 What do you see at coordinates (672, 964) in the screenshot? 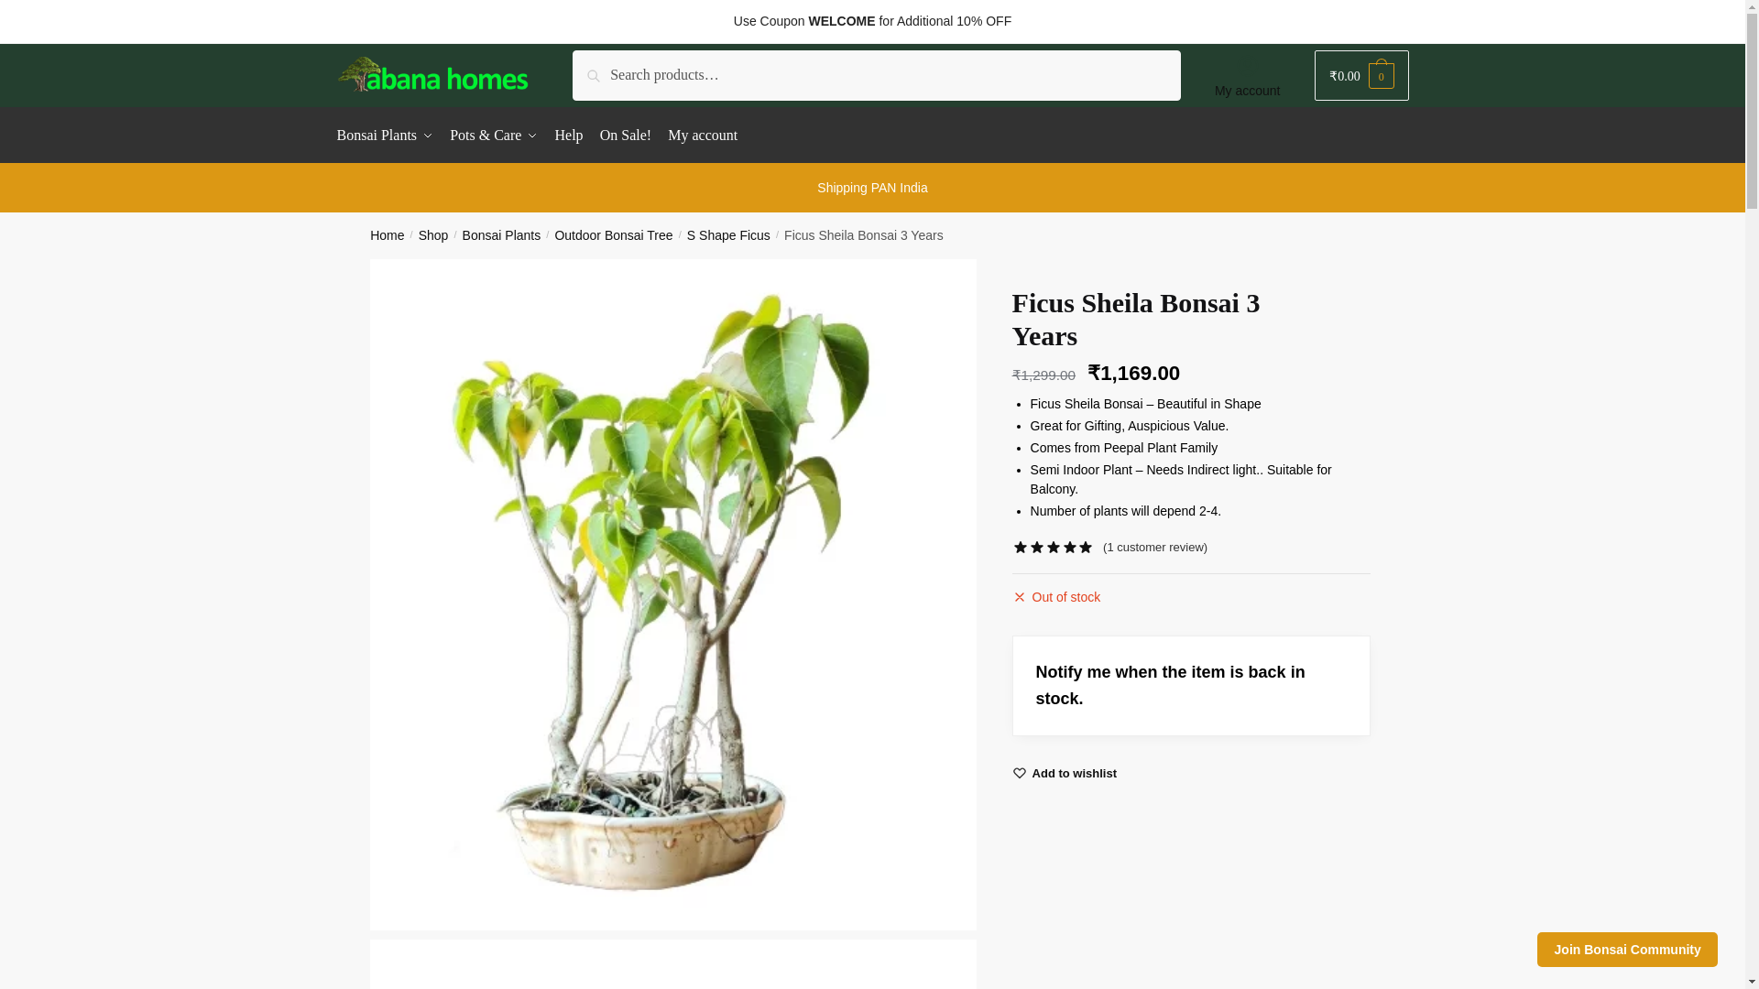
I see `click to zoom-in` at bounding box center [672, 964].